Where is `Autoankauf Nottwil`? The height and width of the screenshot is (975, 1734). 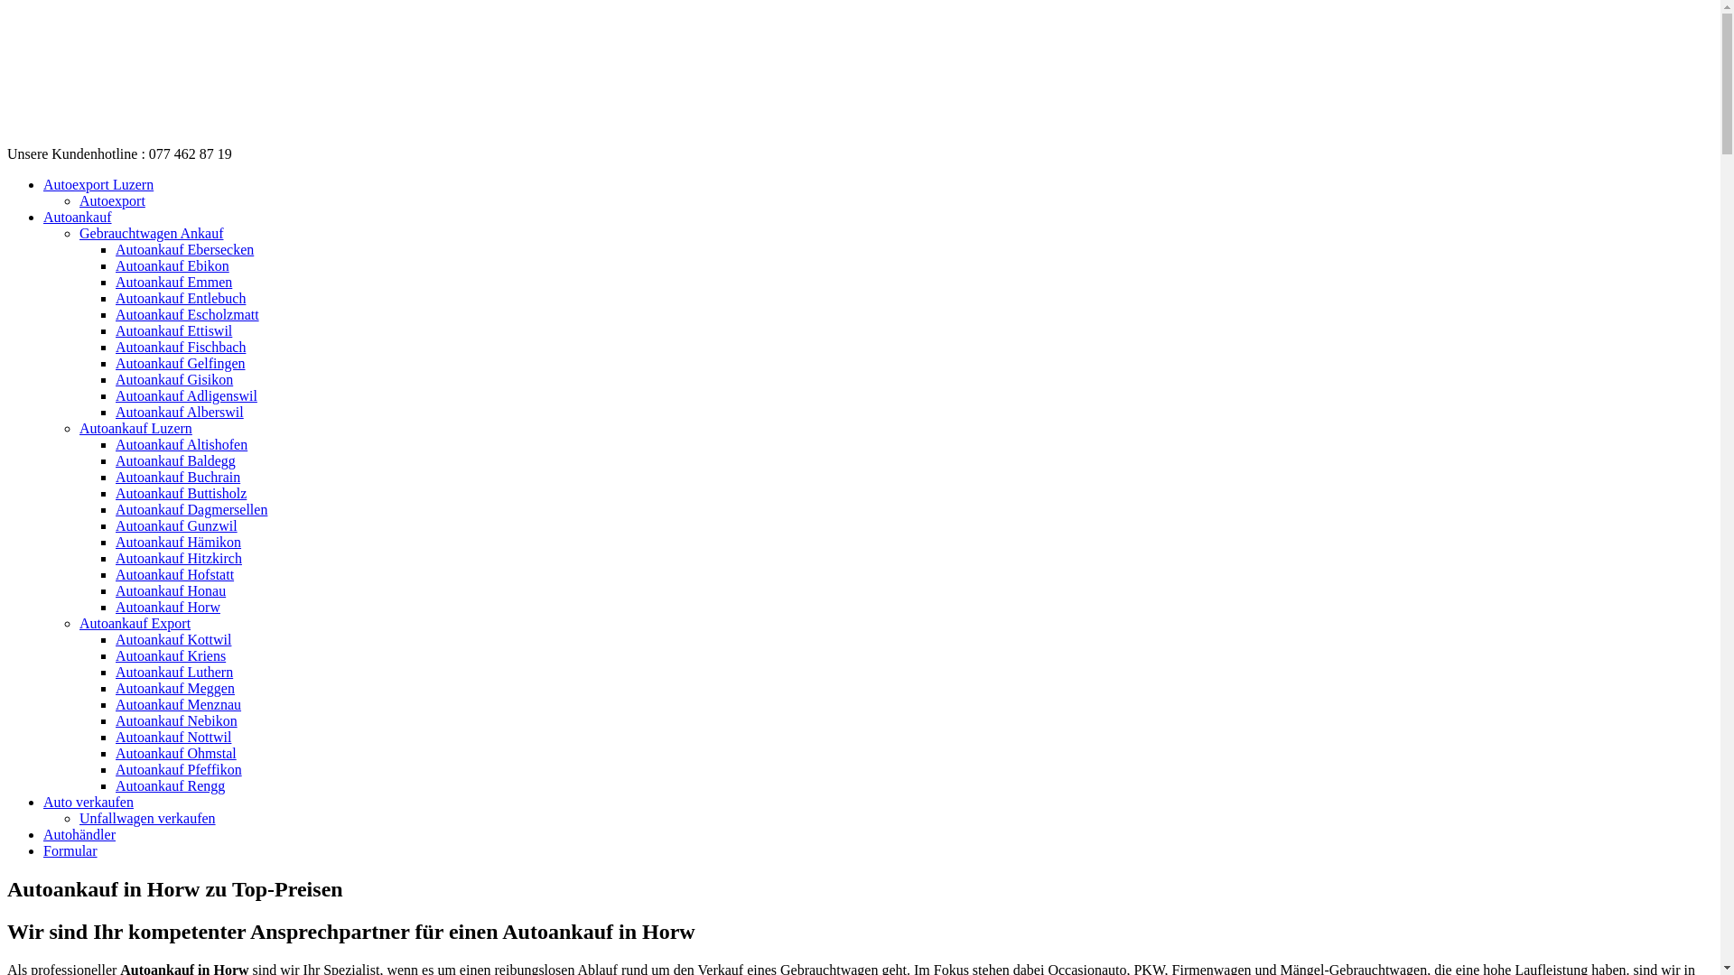
Autoankauf Nottwil is located at coordinates (173, 737).